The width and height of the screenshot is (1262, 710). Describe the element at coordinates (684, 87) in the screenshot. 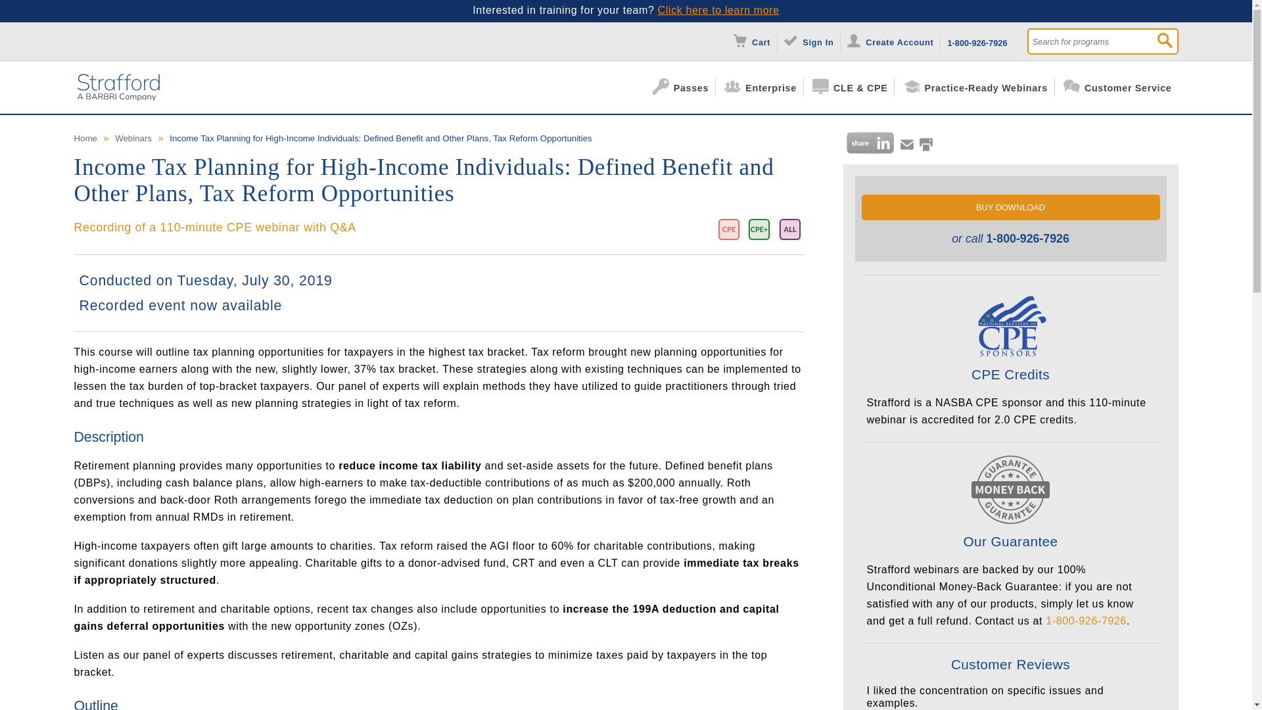

I see `Passes` at that location.